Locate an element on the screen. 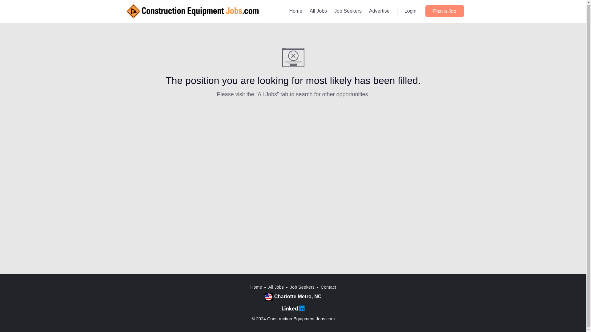 The width and height of the screenshot is (591, 332). Job Seekers is located at coordinates (348, 10).